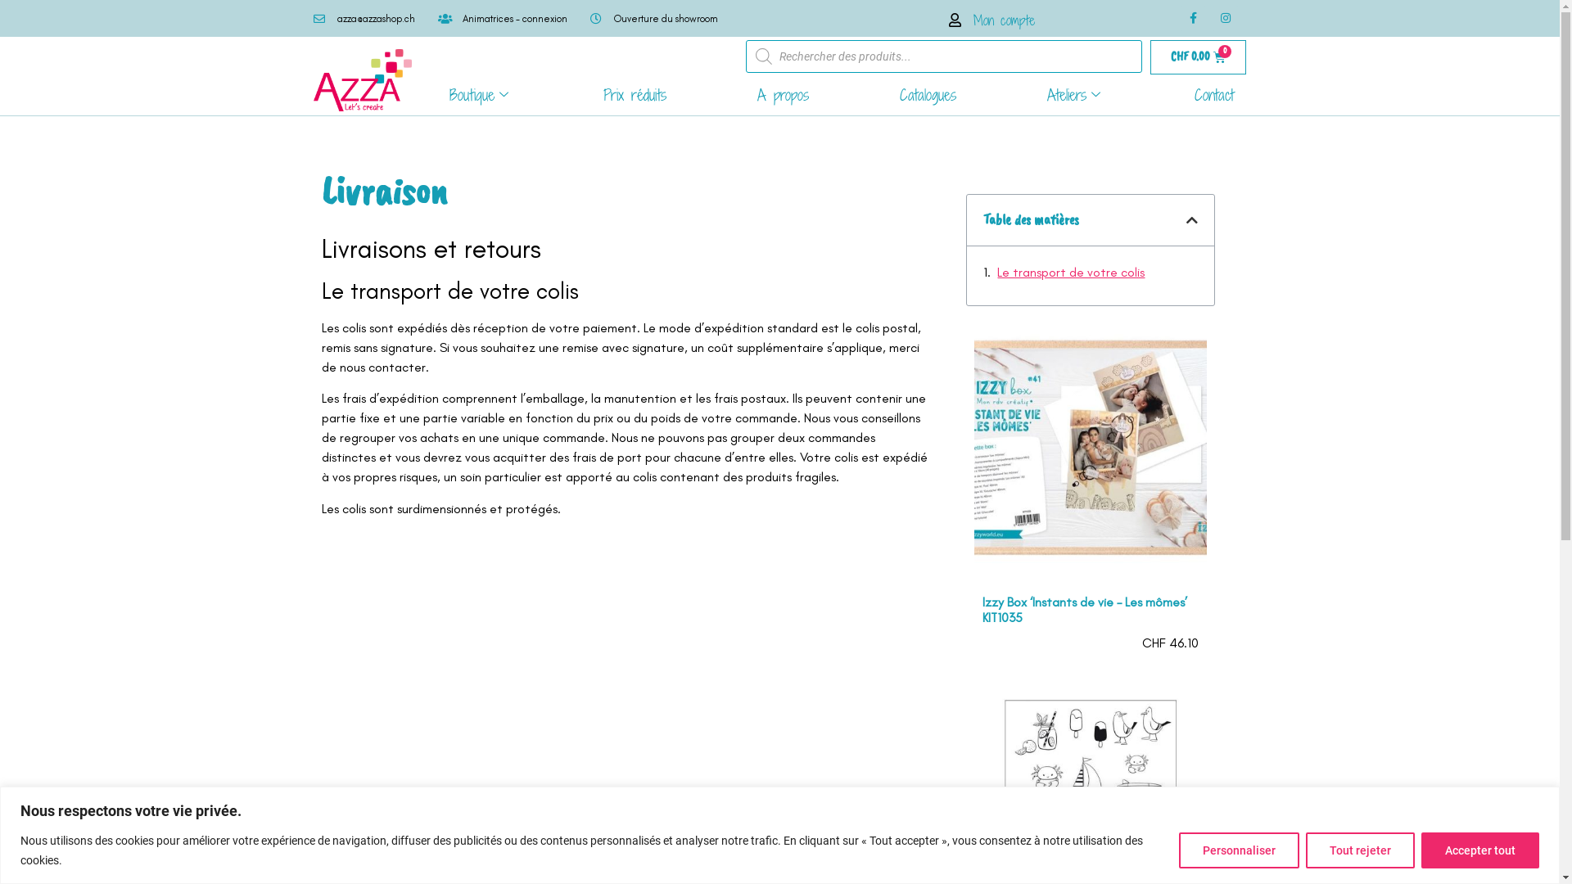  I want to click on Ouverture du showroom, so click(653, 19).